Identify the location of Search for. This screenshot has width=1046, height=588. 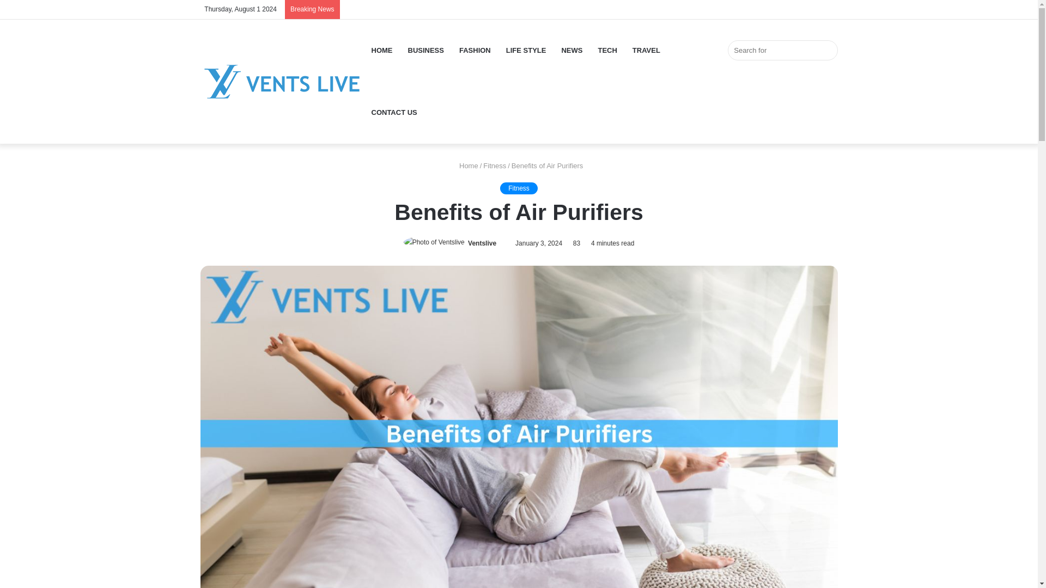
(782, 50).